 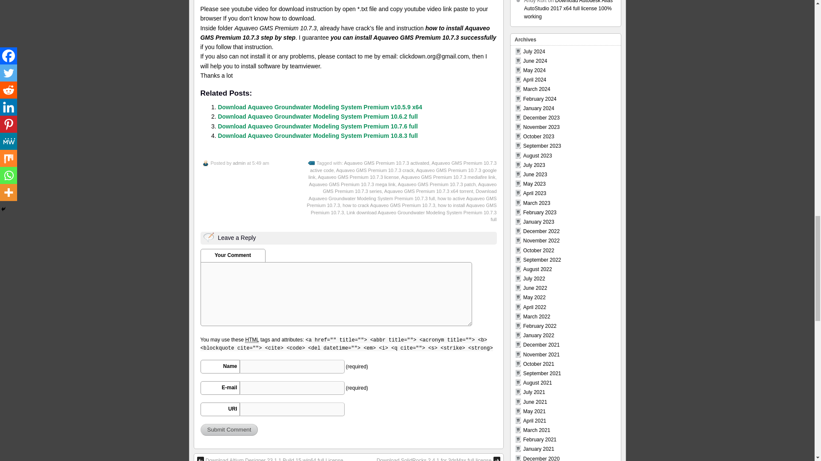 What do you see at coordinates (229, 429) in the screenshot?
I see `Submit Comment` at bounding box center [229, 429].